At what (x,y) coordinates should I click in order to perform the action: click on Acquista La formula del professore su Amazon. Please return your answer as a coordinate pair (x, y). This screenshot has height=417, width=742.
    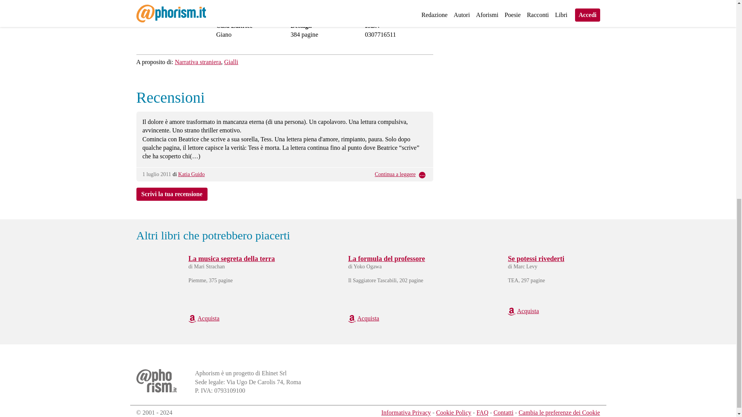
    Looking at the image, I should click on (363, 318).